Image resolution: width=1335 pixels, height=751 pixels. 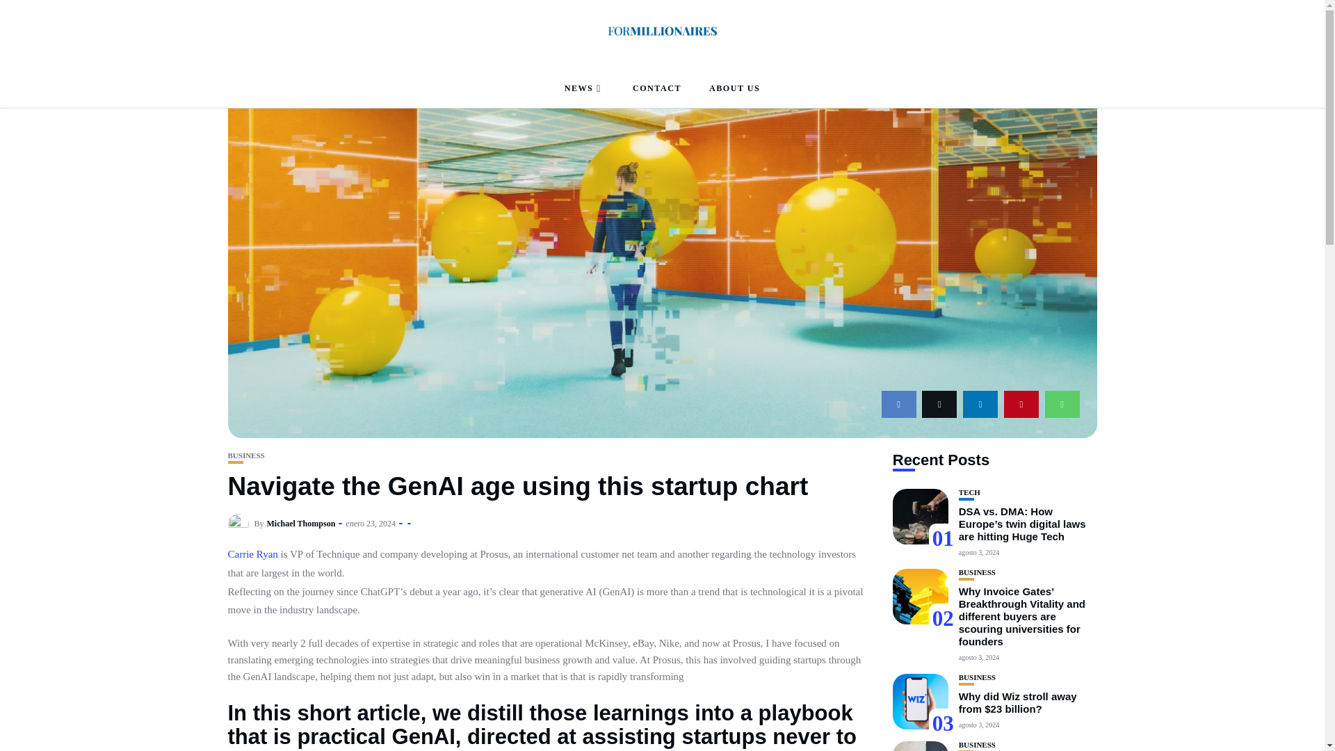 What do you see at coordinates (898, 403) in the screenshot?
I see `facebook` at bounding box center [898, 403].